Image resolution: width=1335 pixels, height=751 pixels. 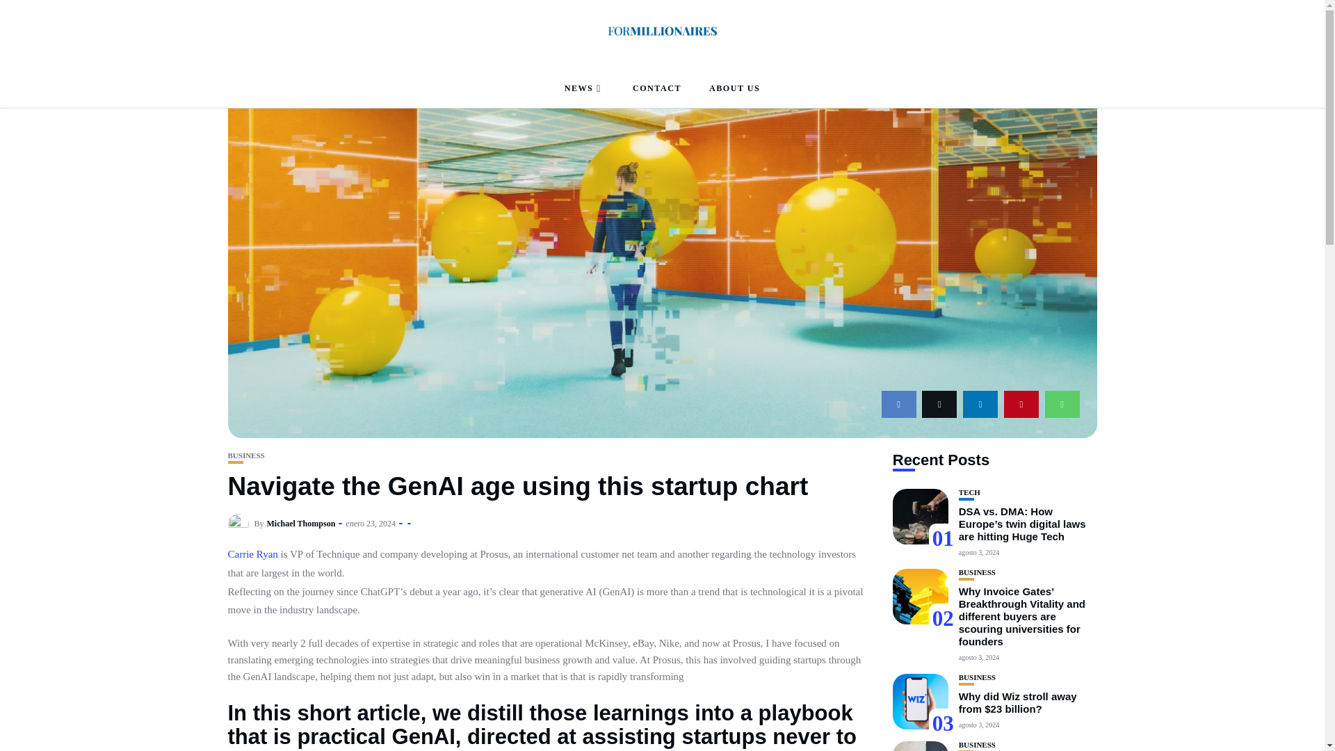 What do you see at coordinates (898, 403) in the screenshot?
I see `facebook` at bounding box center [898, 403].